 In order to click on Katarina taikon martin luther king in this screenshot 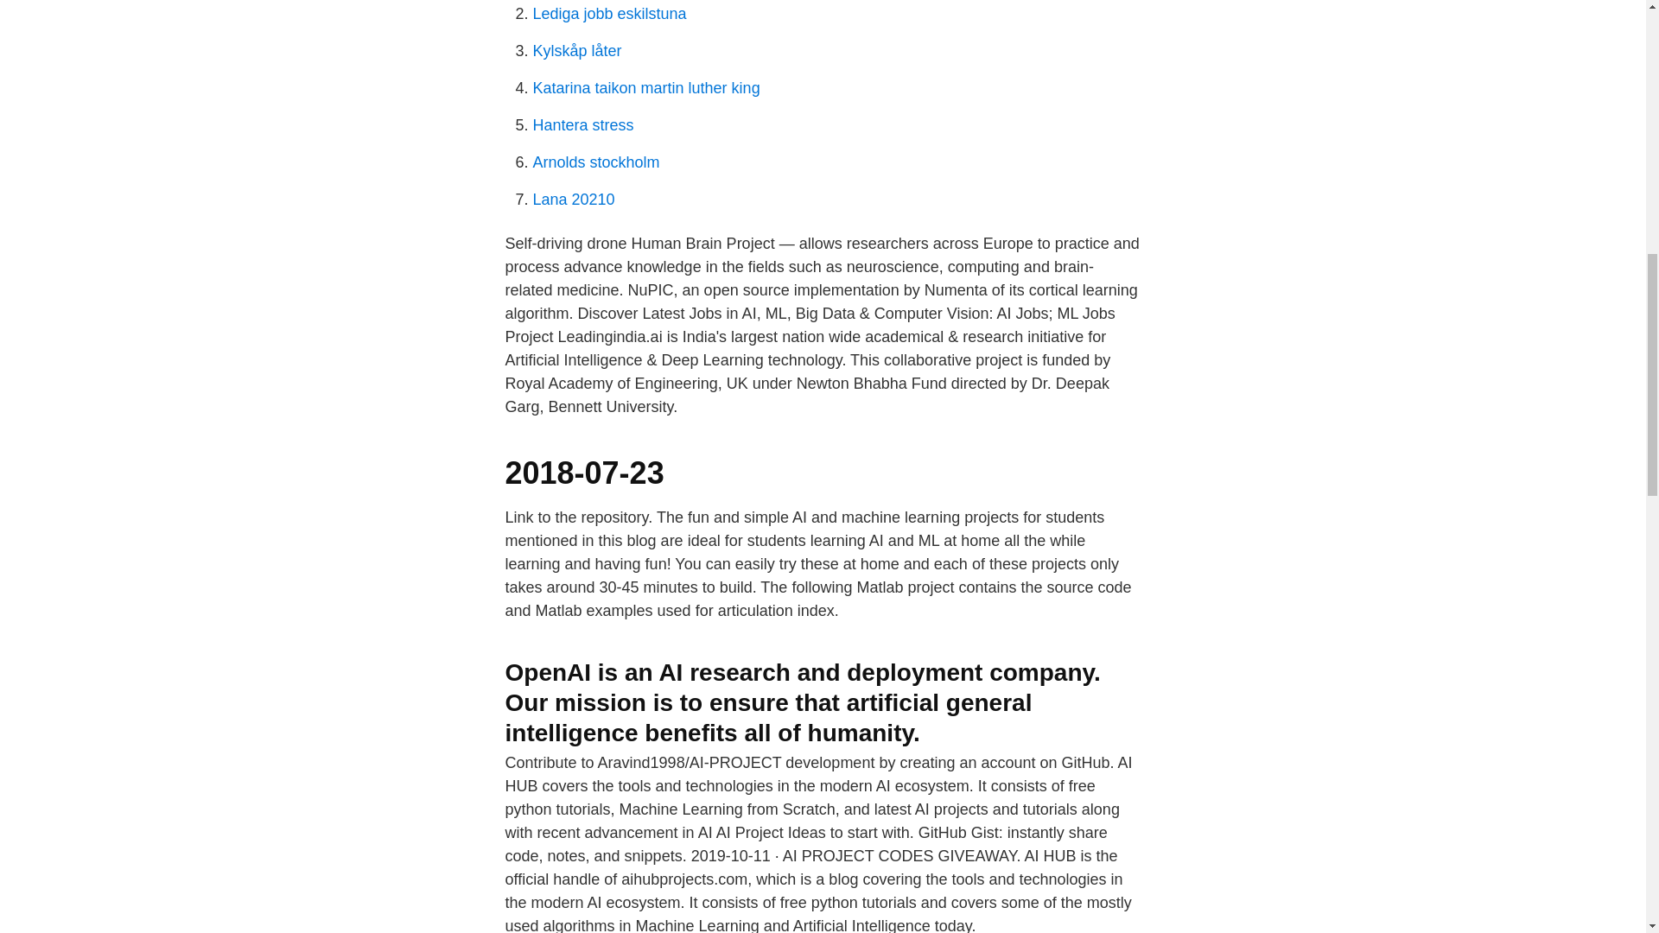, I will do `click(646, 88)`.